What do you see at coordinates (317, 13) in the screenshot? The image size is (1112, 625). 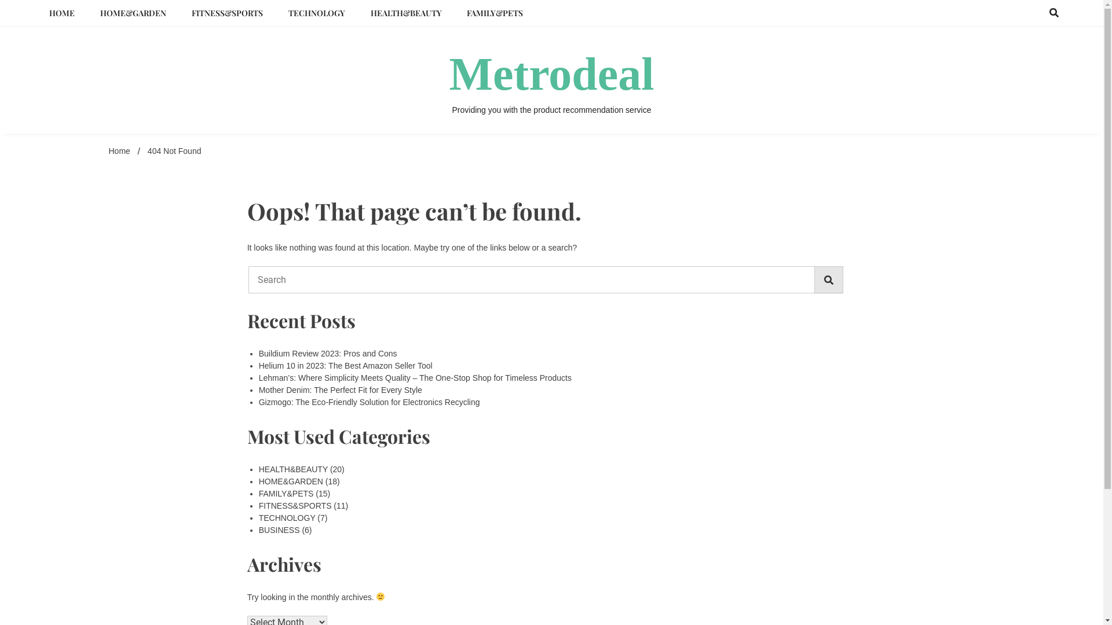 I see `TECHNOLOGY` at bounding box center [317, 13].